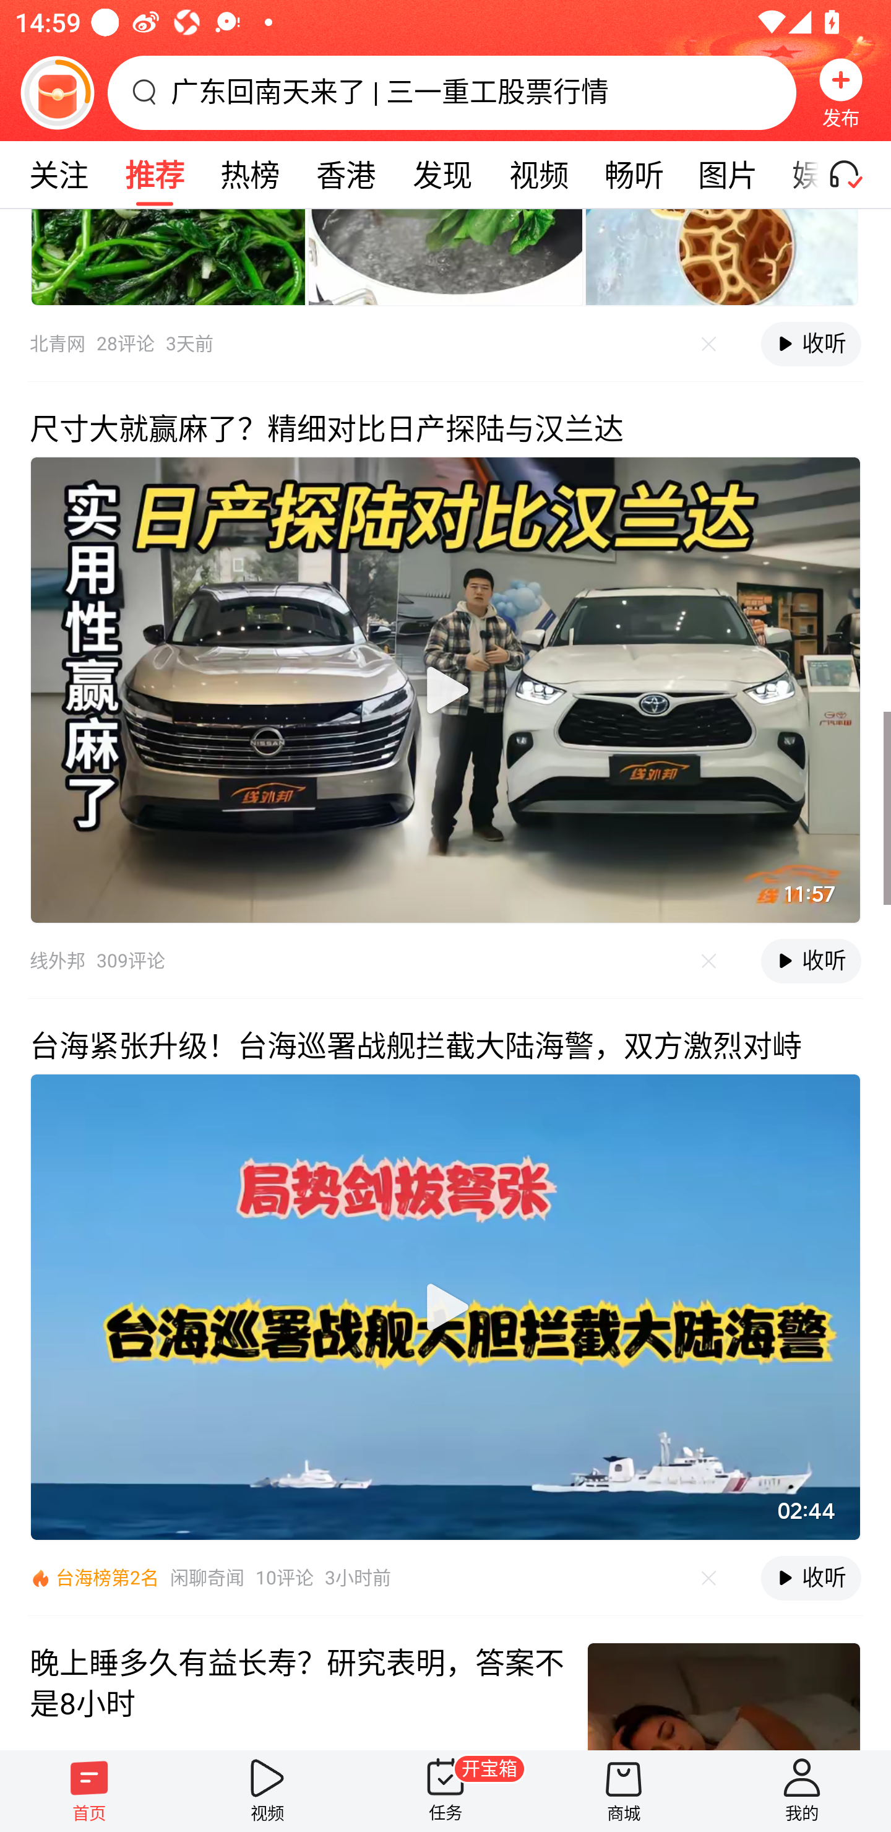 This screenshot has height=1832, width=891. Describe the element at coordinates (445, 689) in the screenshot. I see `播放视频 视频播放器，双击屏幕打开播放控制` at that location.